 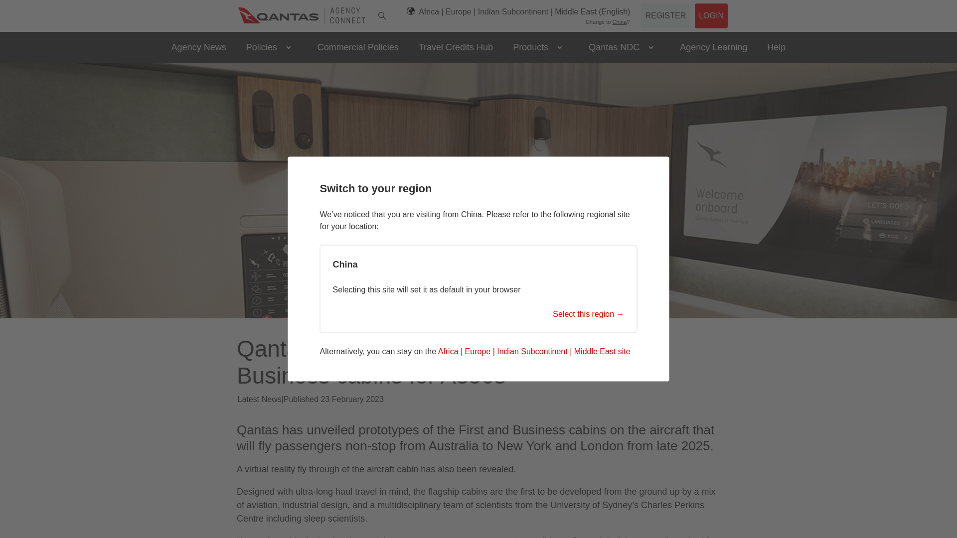 I want to click on China, so click(x=619, y=21).